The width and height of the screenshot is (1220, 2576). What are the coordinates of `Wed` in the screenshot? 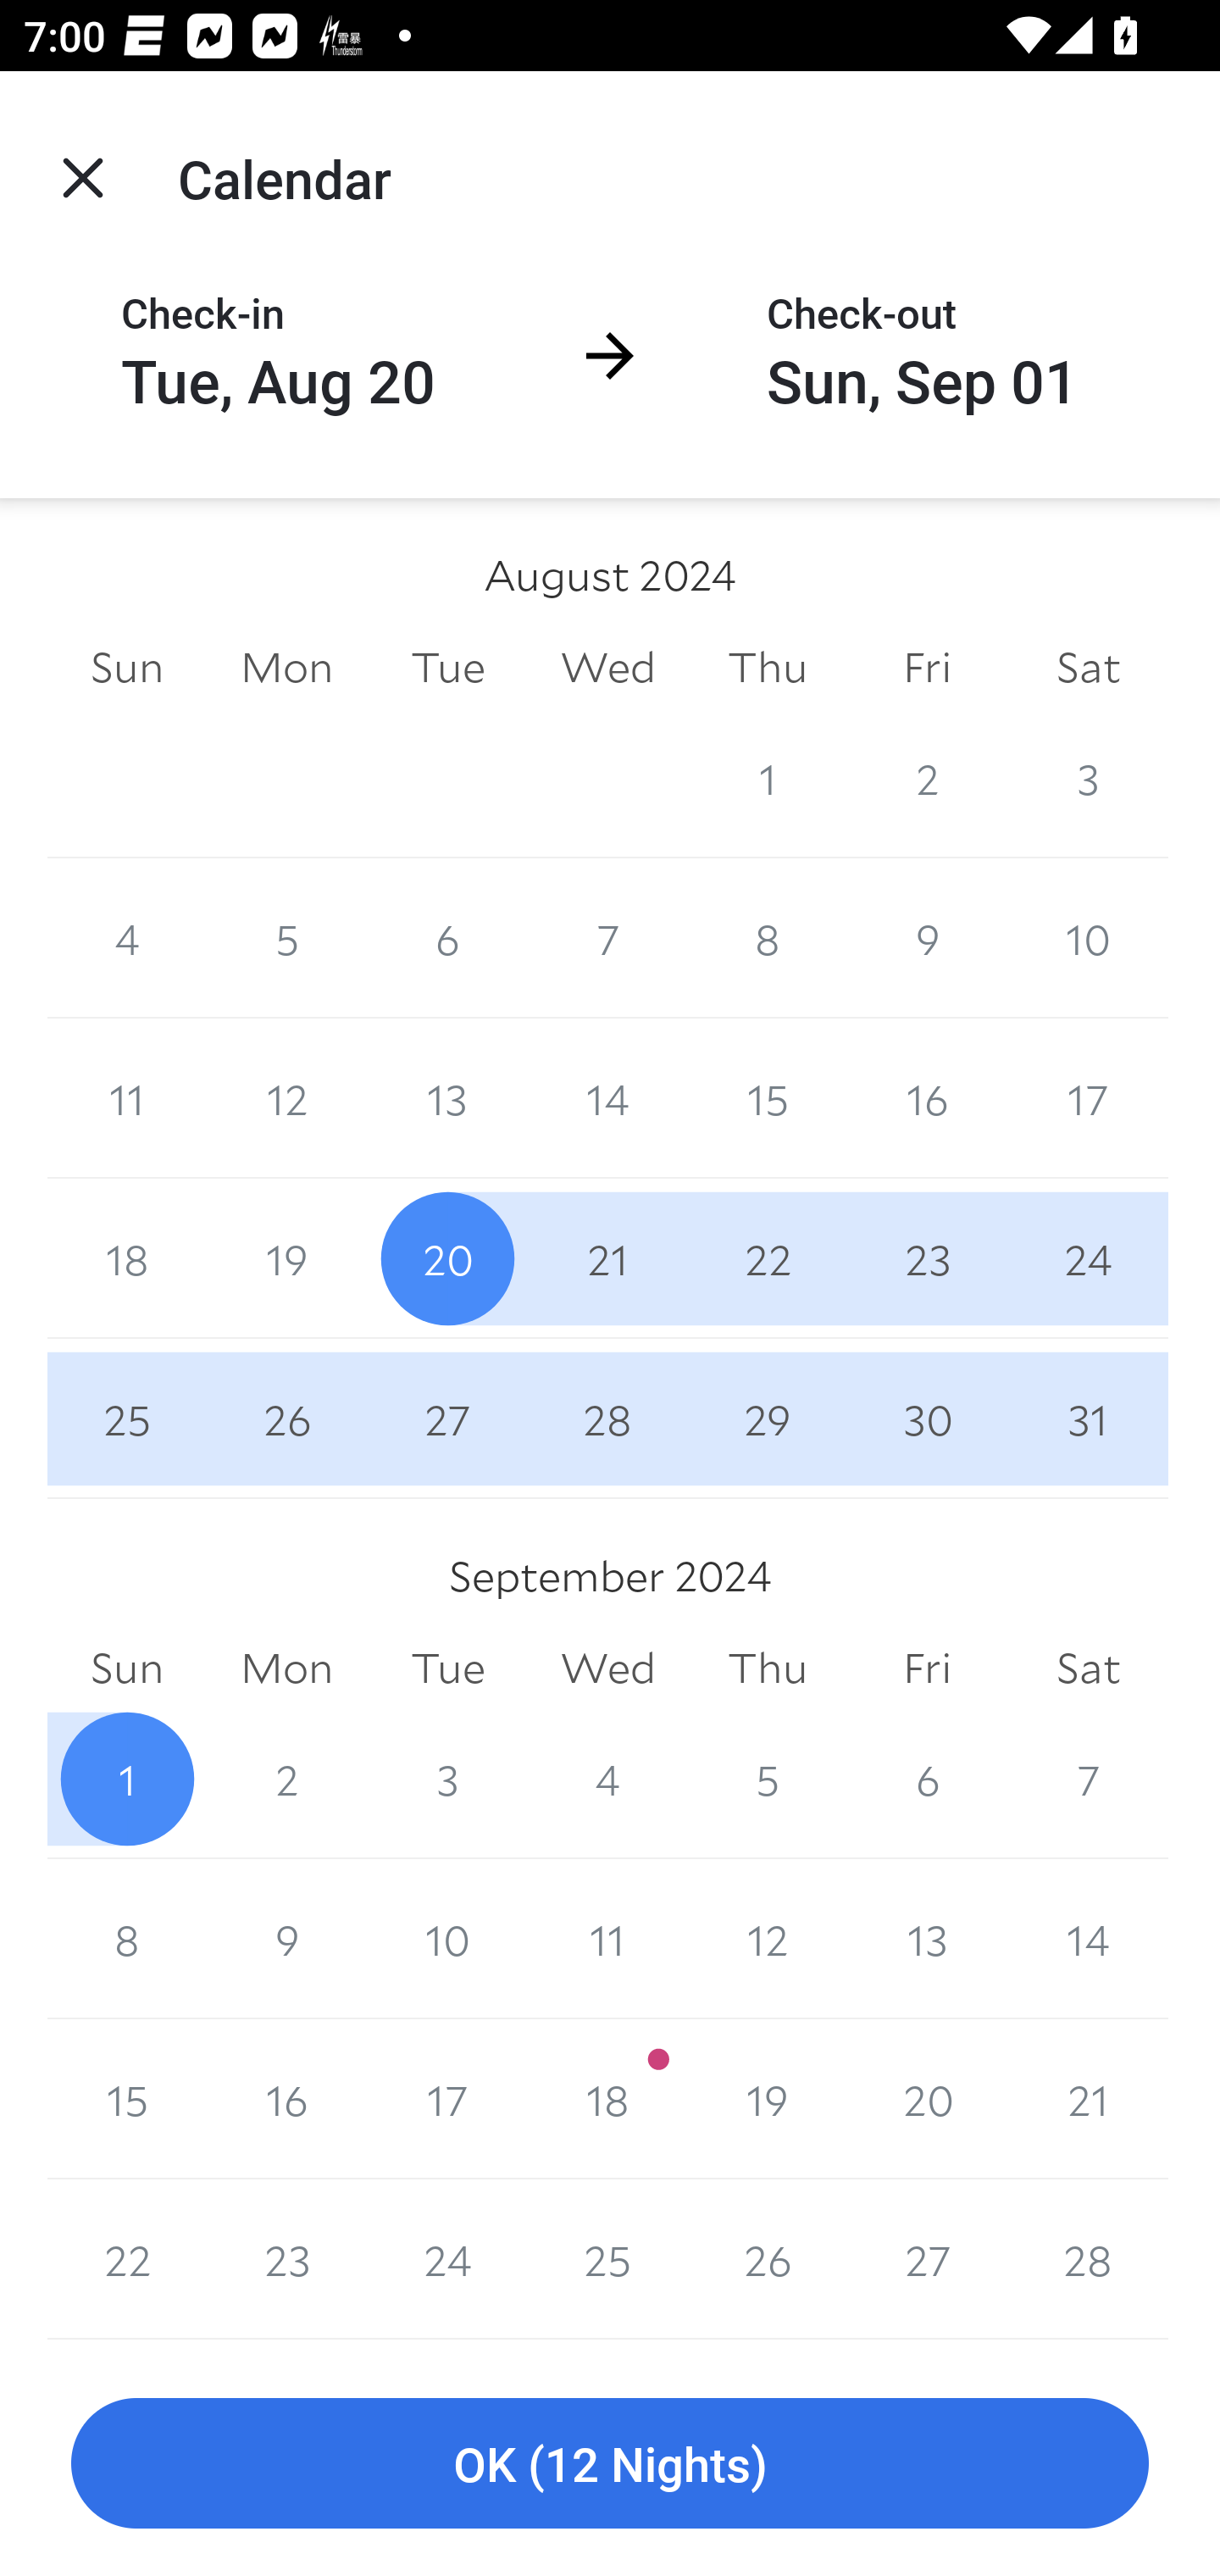 It's located at (608, 1669).